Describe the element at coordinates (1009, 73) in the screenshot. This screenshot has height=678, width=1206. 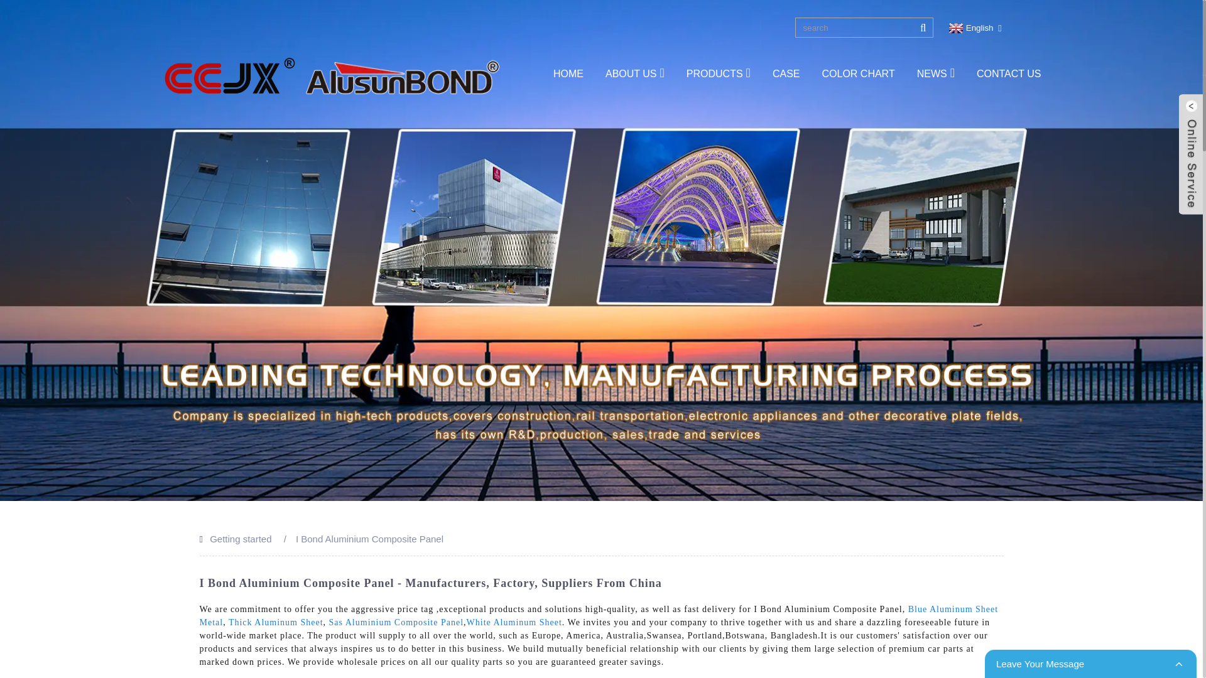
I see `CONTACT US` at that location.